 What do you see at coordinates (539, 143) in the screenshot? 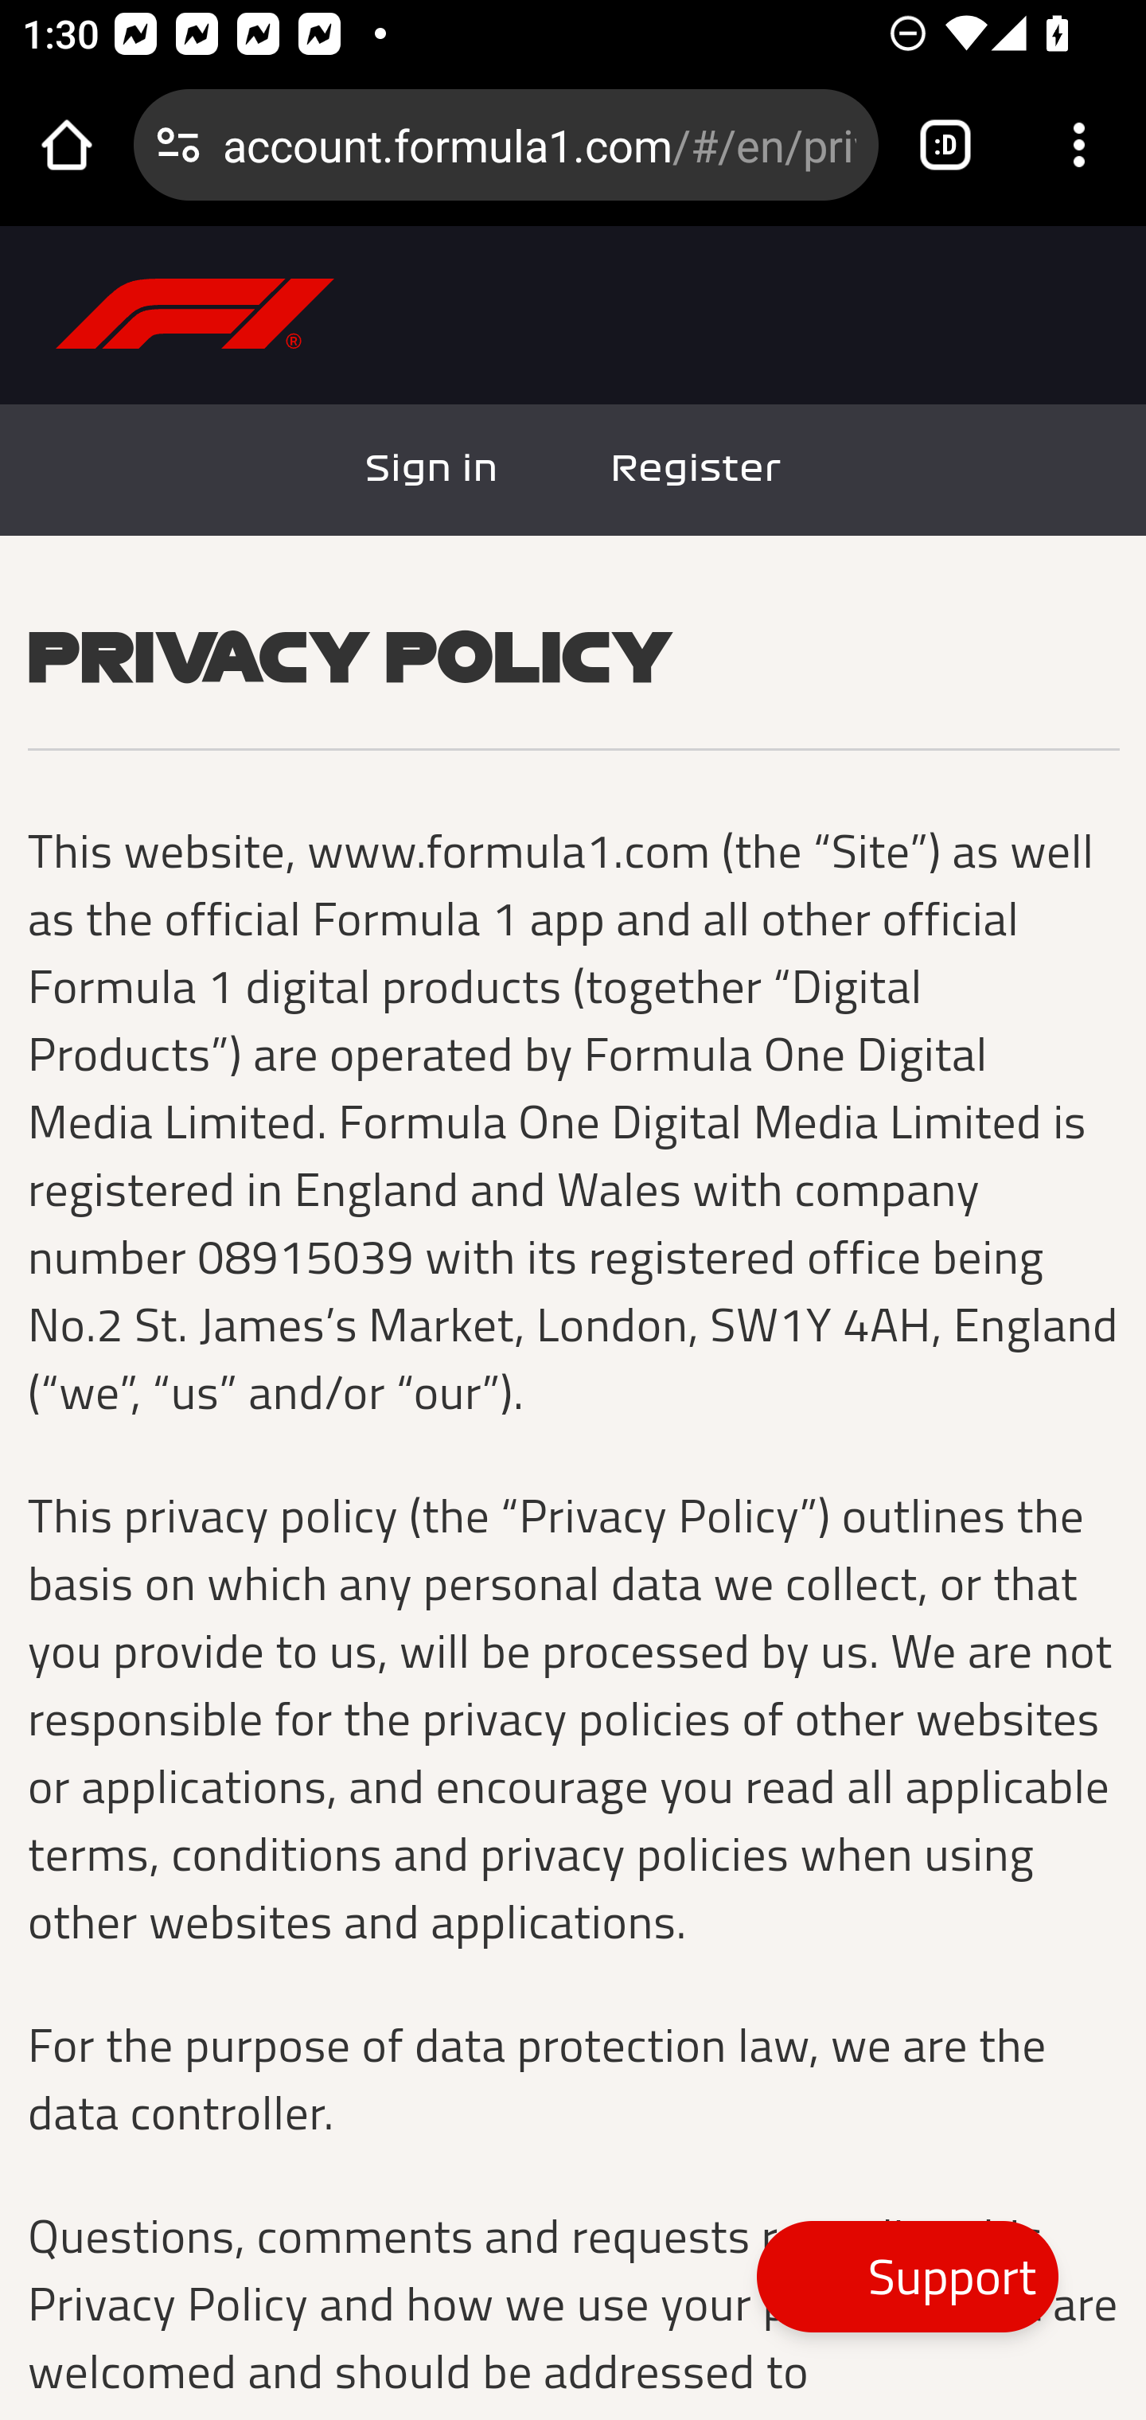
I see `account.formula1.com/#/en/privacy-policy` at bounding box center [539, 143].